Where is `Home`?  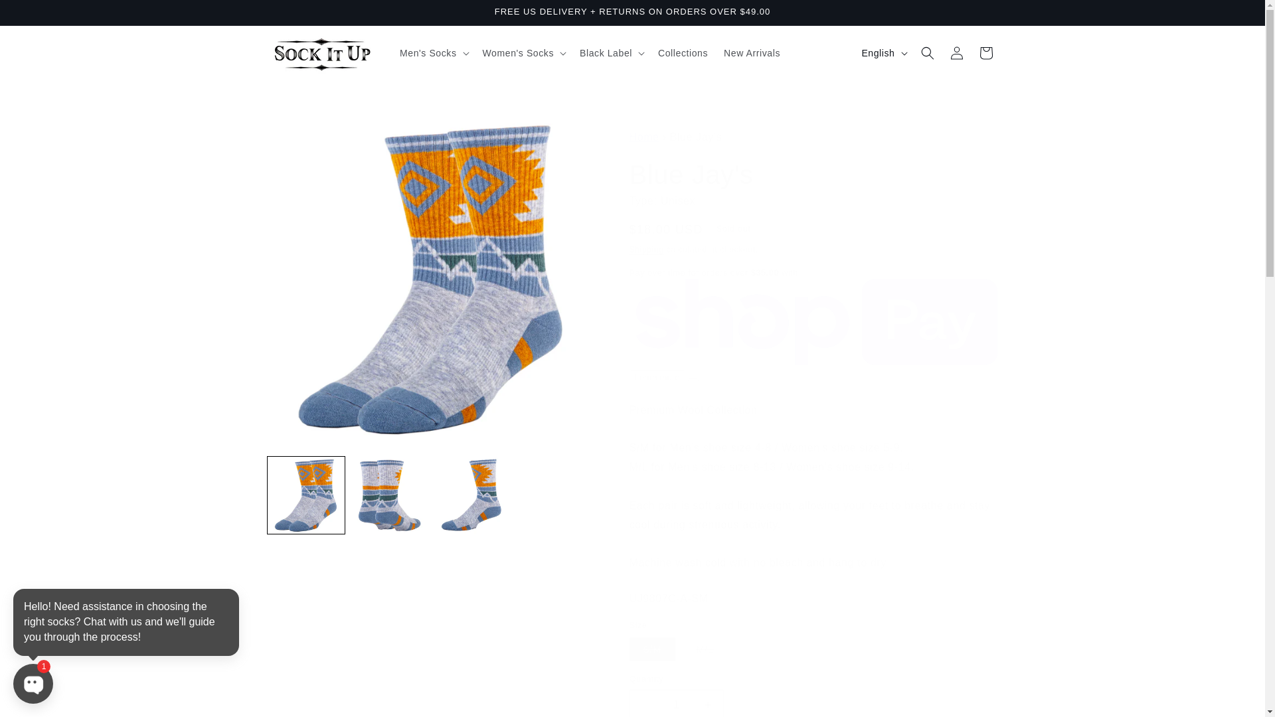 Home is located at coordinates (644, 137).